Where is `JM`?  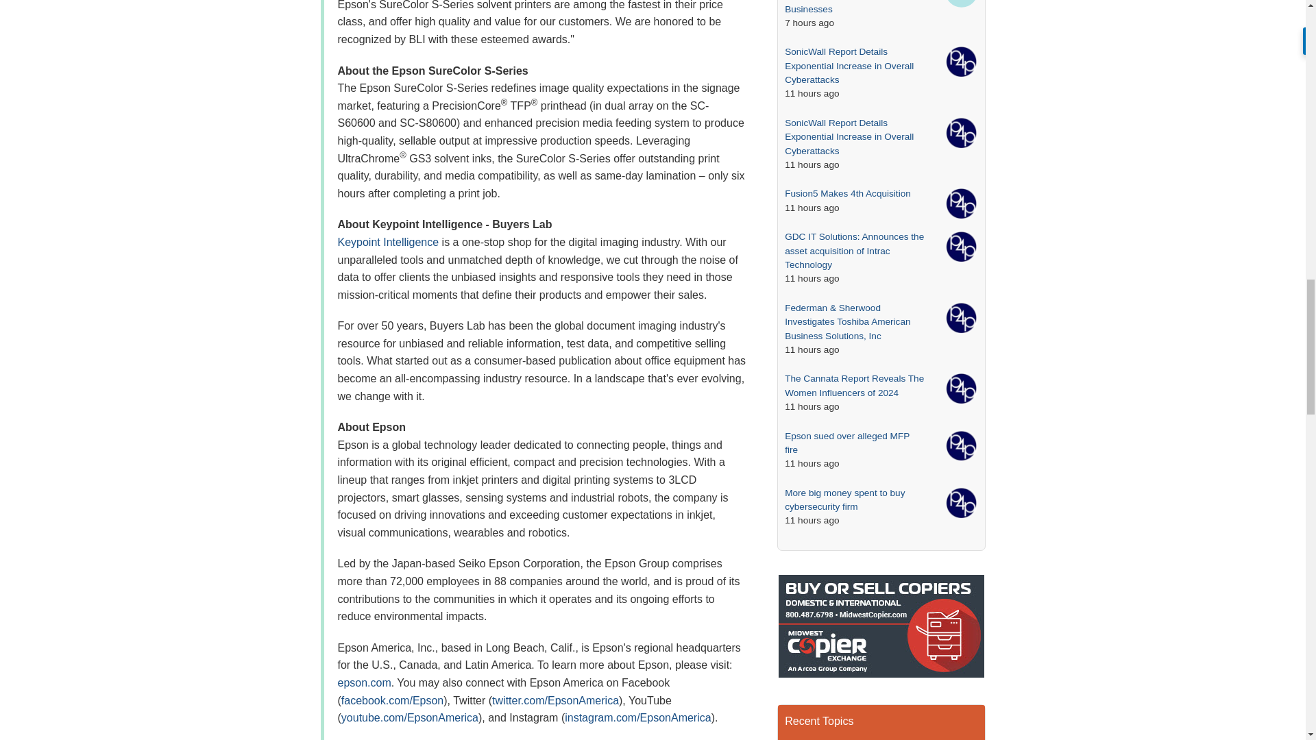 JM is located at coordinates (961, 3).